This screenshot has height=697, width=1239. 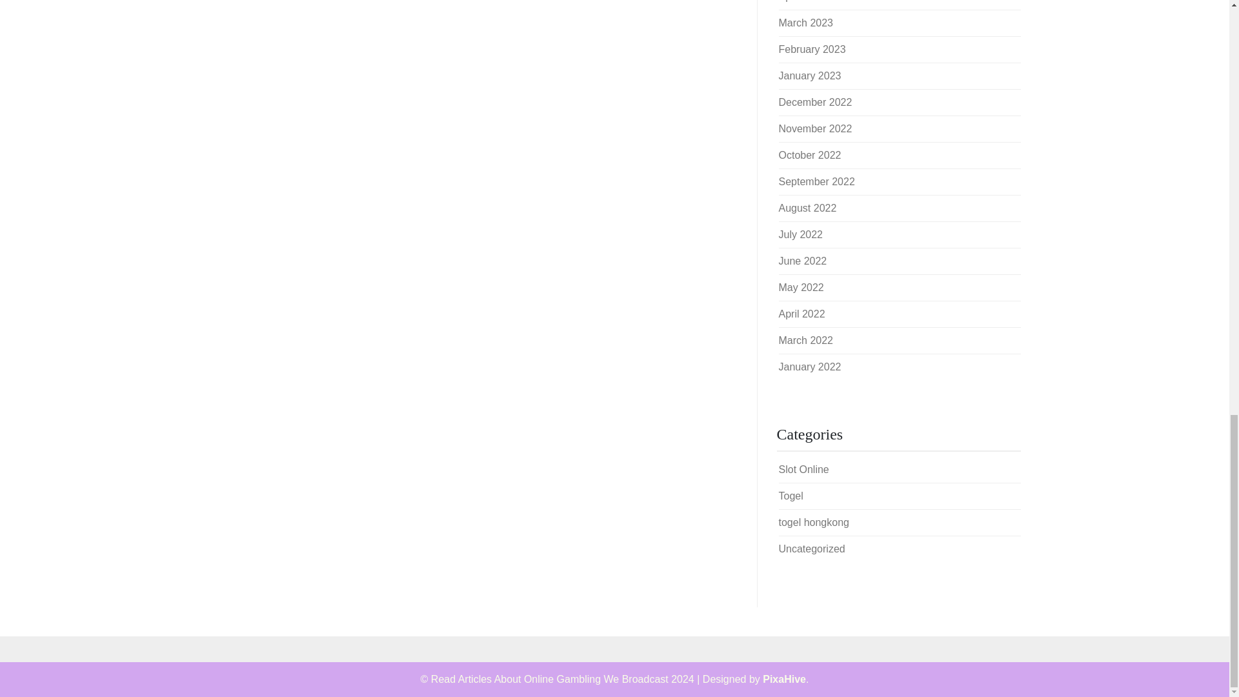 I want to click on March 2023, so click(x=805, y=23).